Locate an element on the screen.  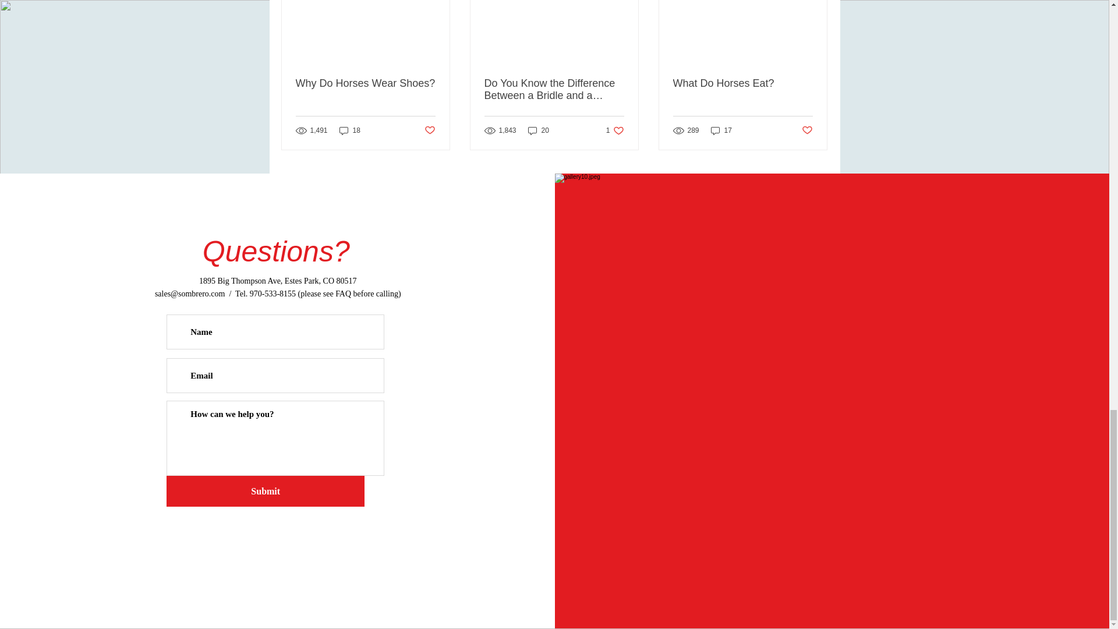
17 is located at coordinates (721, 130).